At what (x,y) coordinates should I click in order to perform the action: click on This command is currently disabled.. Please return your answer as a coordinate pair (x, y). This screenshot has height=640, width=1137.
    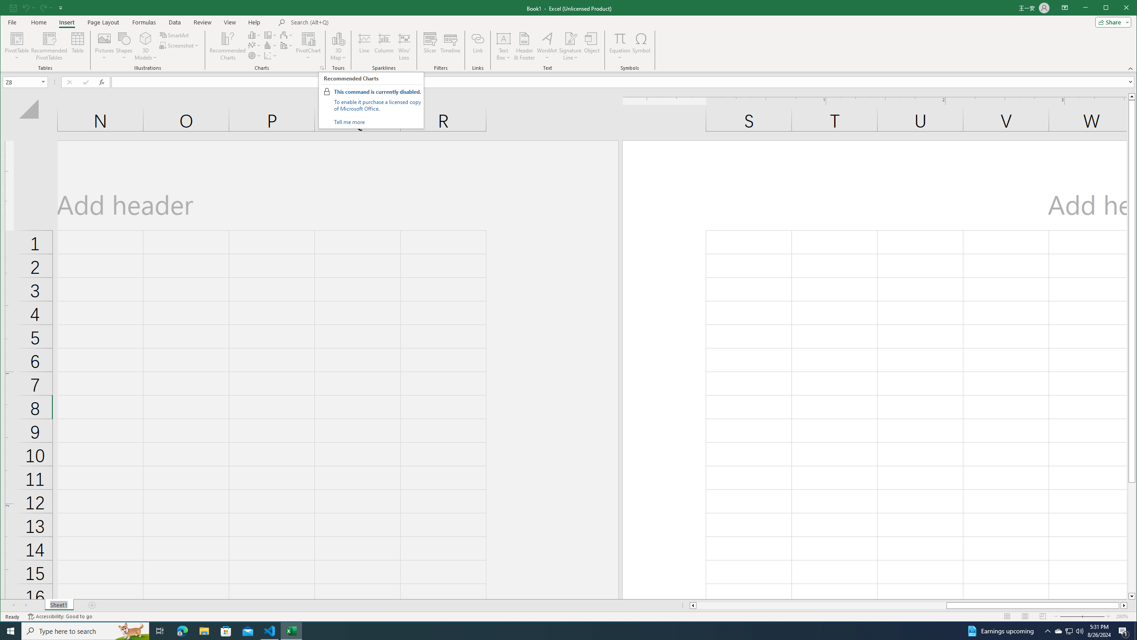
    Looking at the image, I should click on (378, 92).